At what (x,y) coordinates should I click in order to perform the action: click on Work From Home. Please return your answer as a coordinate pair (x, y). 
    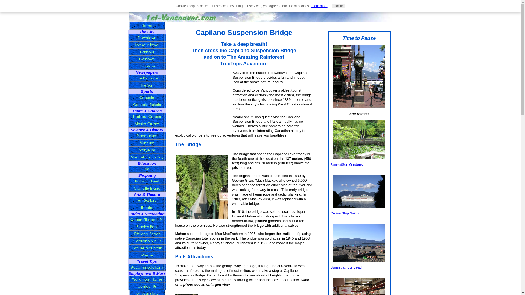
    Looking at the image, I should click on (147, 279).